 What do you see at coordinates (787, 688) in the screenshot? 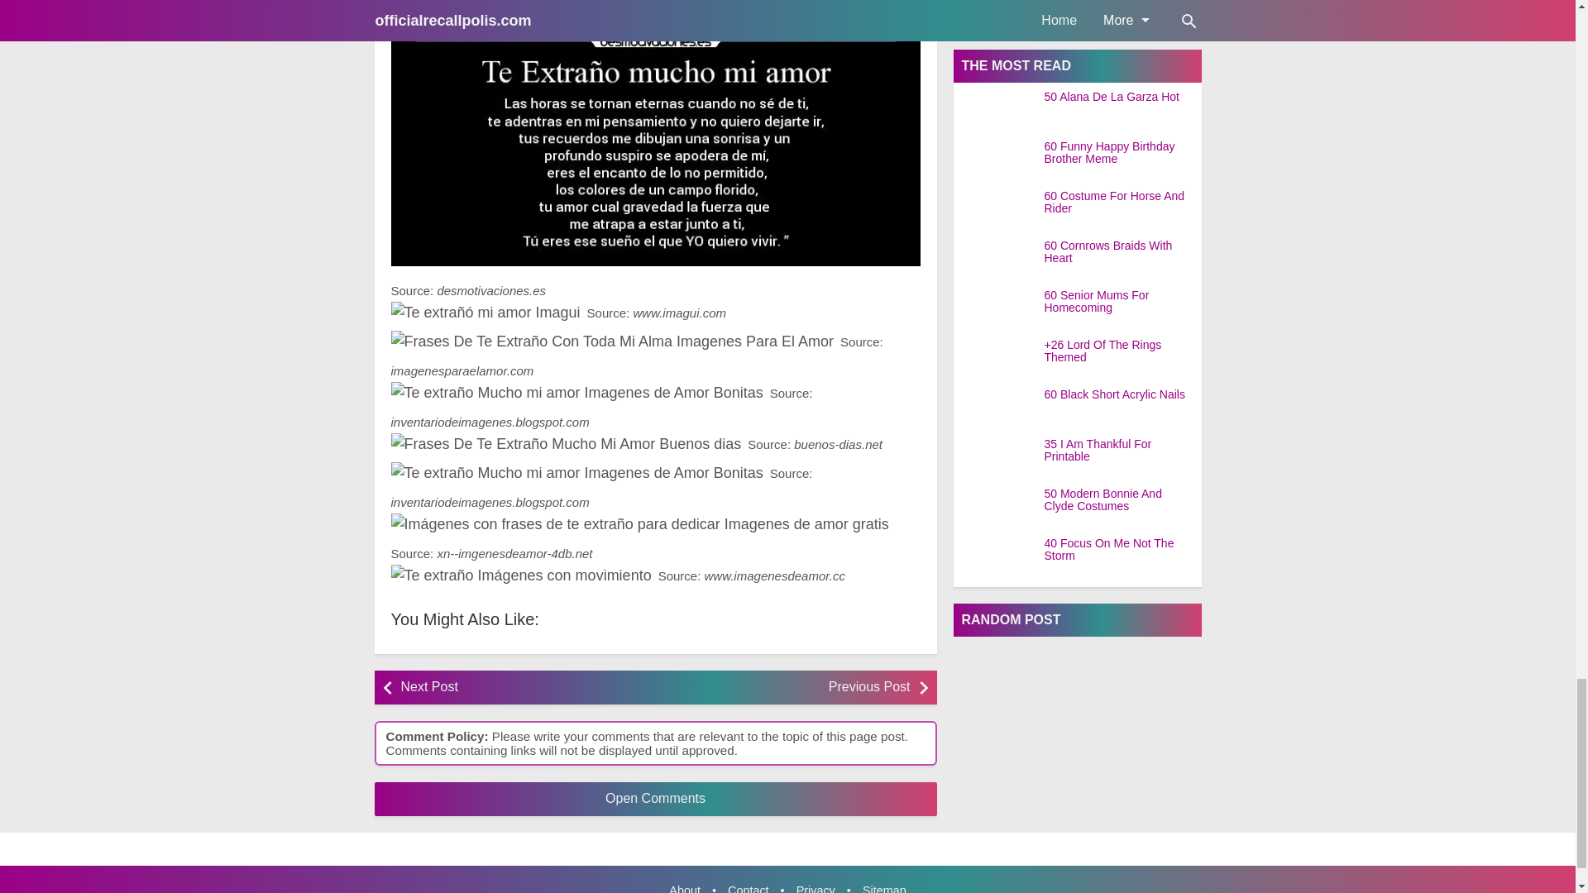
I see `Previous Post` at bounding box center [787, 688].